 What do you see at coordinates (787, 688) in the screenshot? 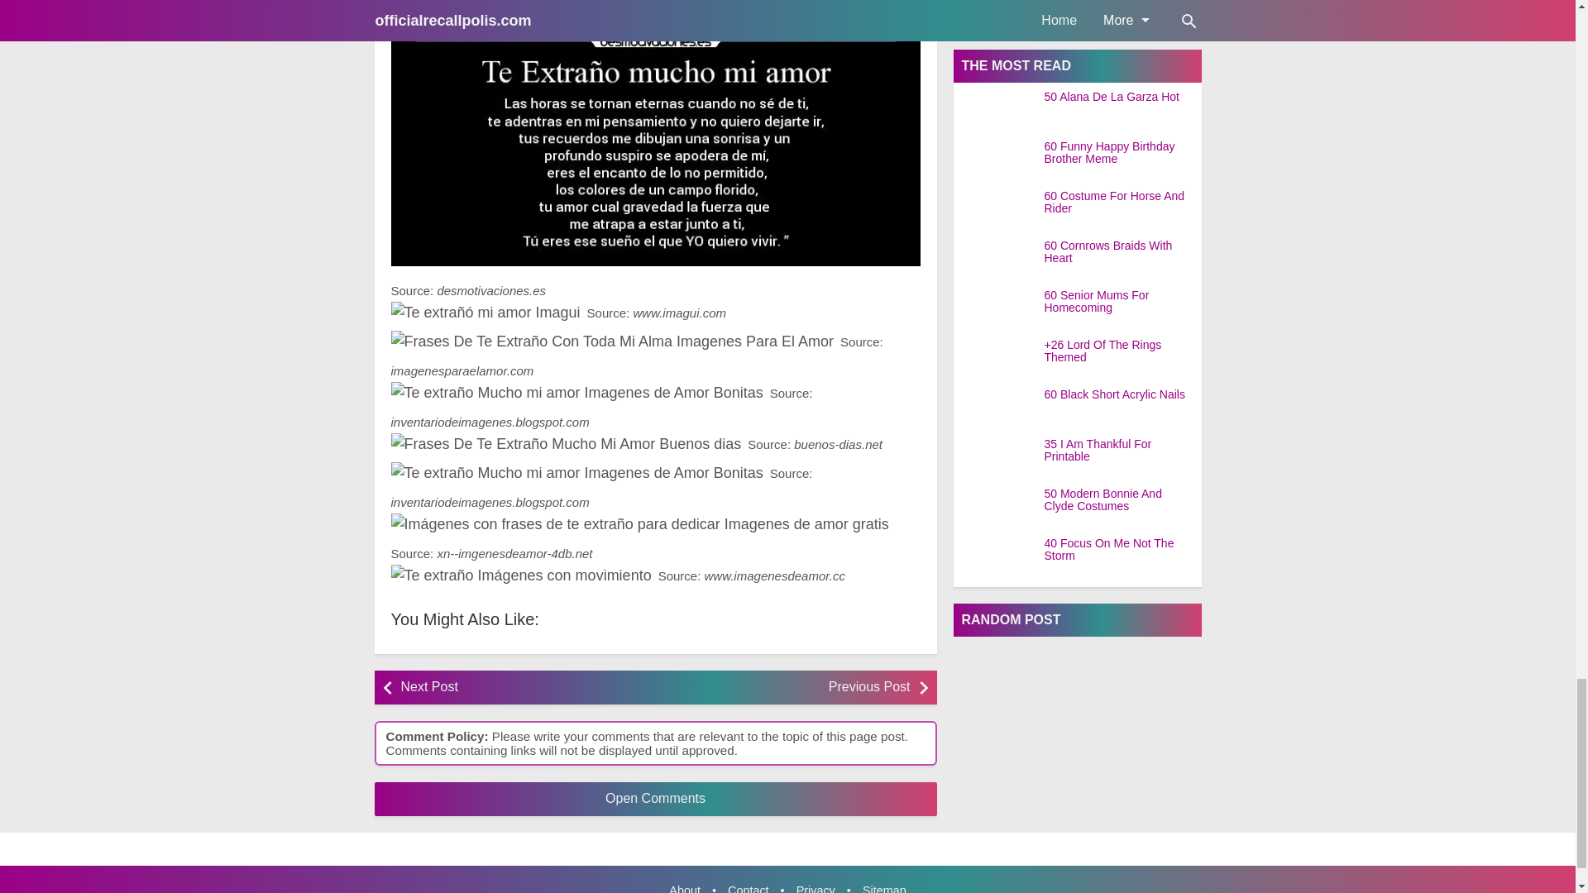
I see `Previous Post` at bounding box center [787, 688].